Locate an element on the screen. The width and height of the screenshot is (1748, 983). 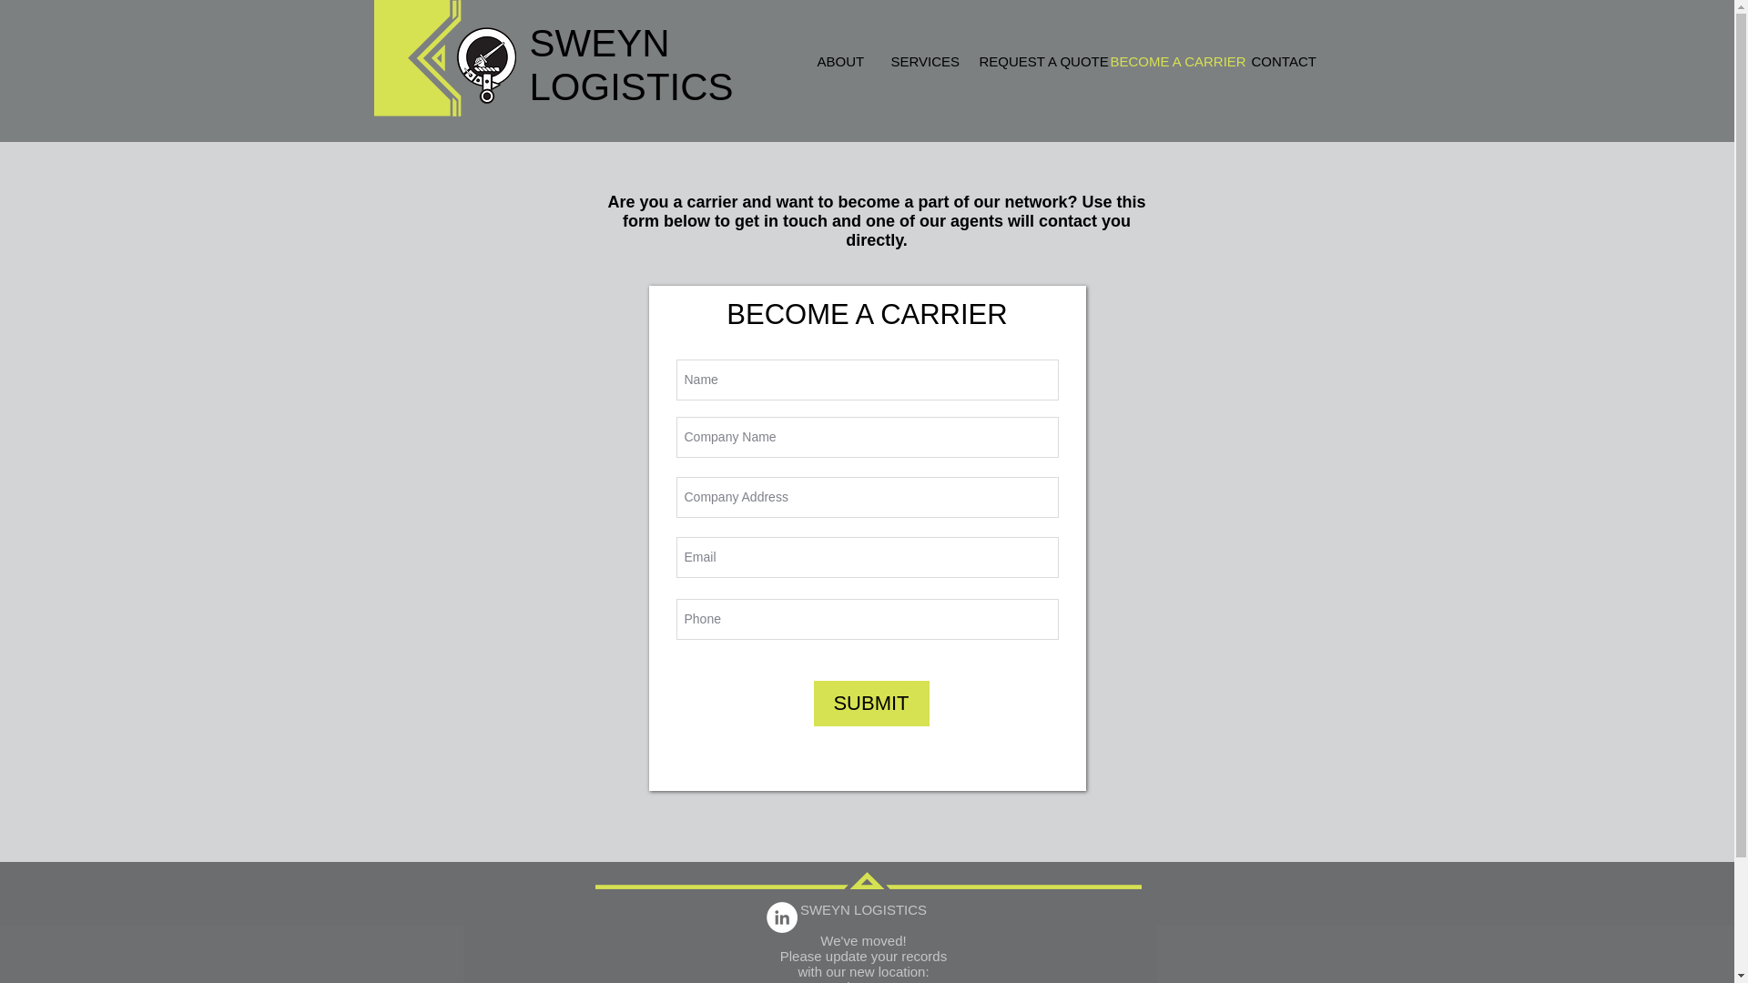
SERVICES is located at coordinates (921, 62).